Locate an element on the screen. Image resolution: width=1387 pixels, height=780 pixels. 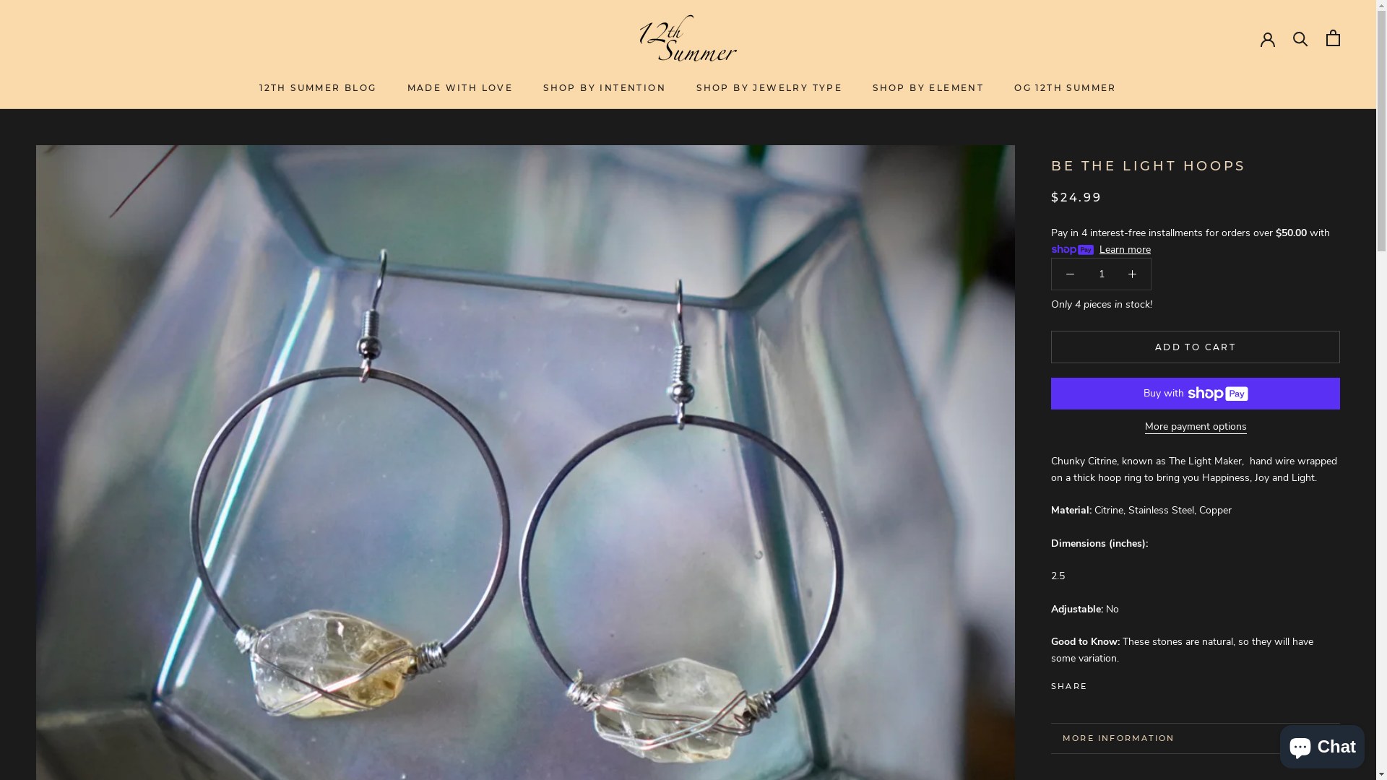
OG 12TH SUMMER
OG 12TH SUMMER is located at coordinates (1066, 88).